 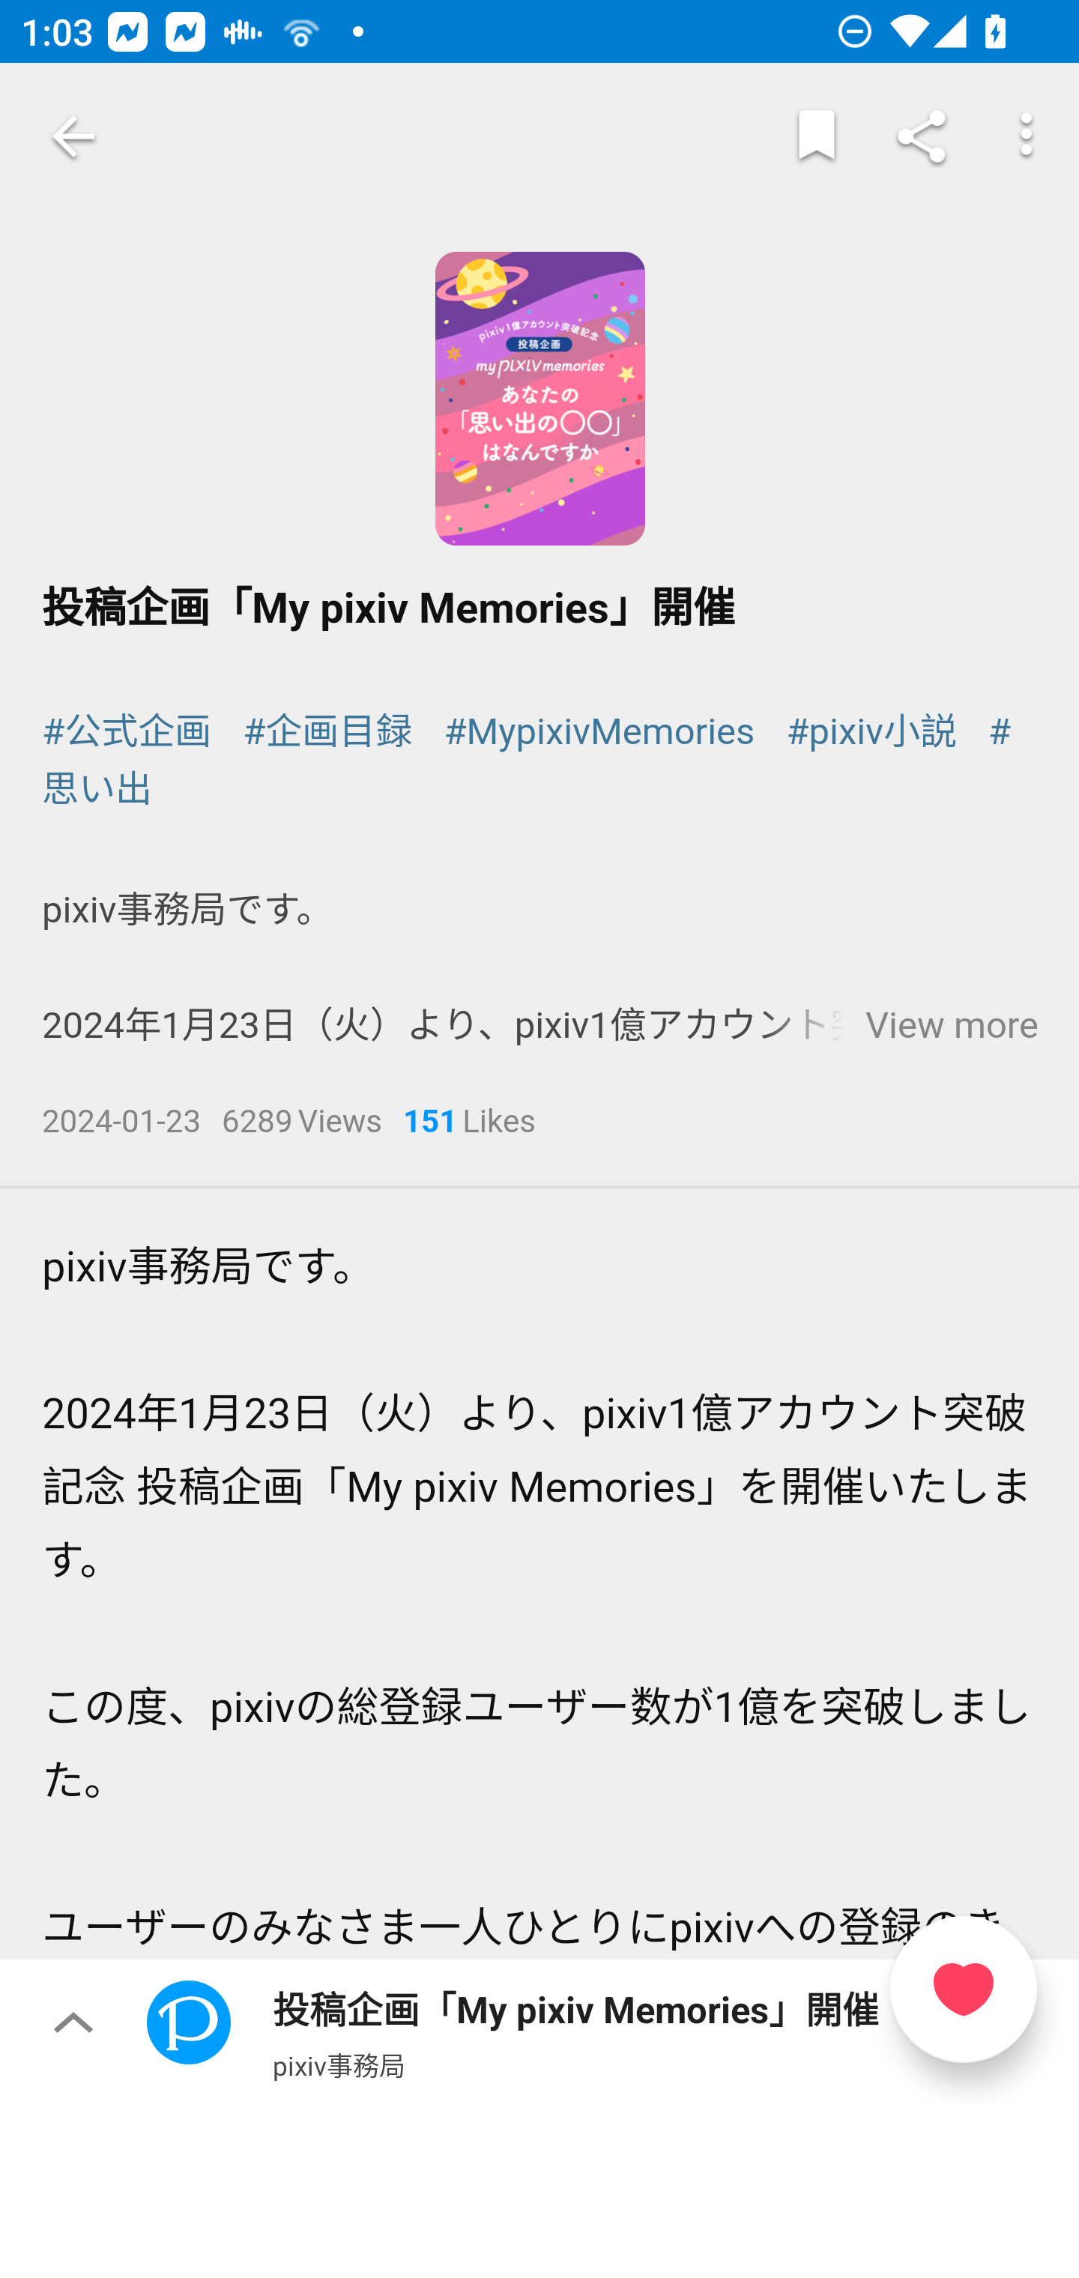 What do you see at coordinates (870, 732) in the screenshot?
I see `#pixiv小説` at bounding box center [870, 732].